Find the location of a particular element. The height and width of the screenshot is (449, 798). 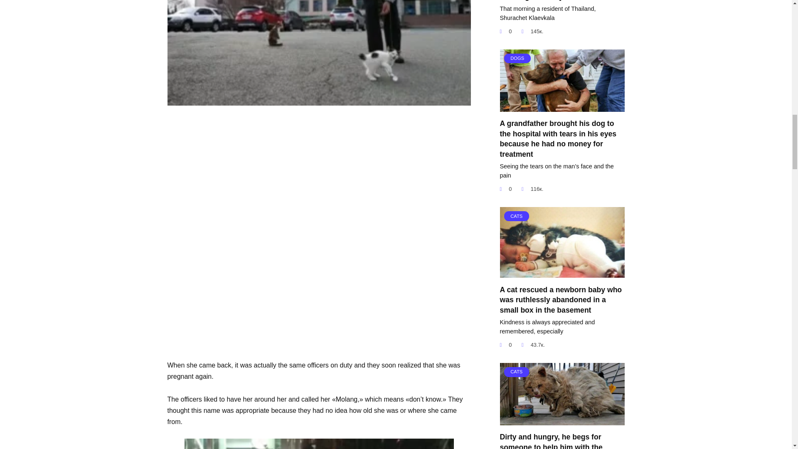

CATS is located at coordinates (562, 420).